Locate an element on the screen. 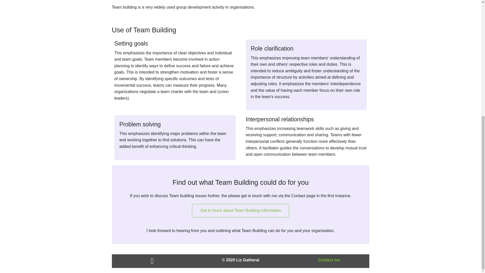 This screenshot has width=485, height=273. Contact me is located at coordinates (329, 260).